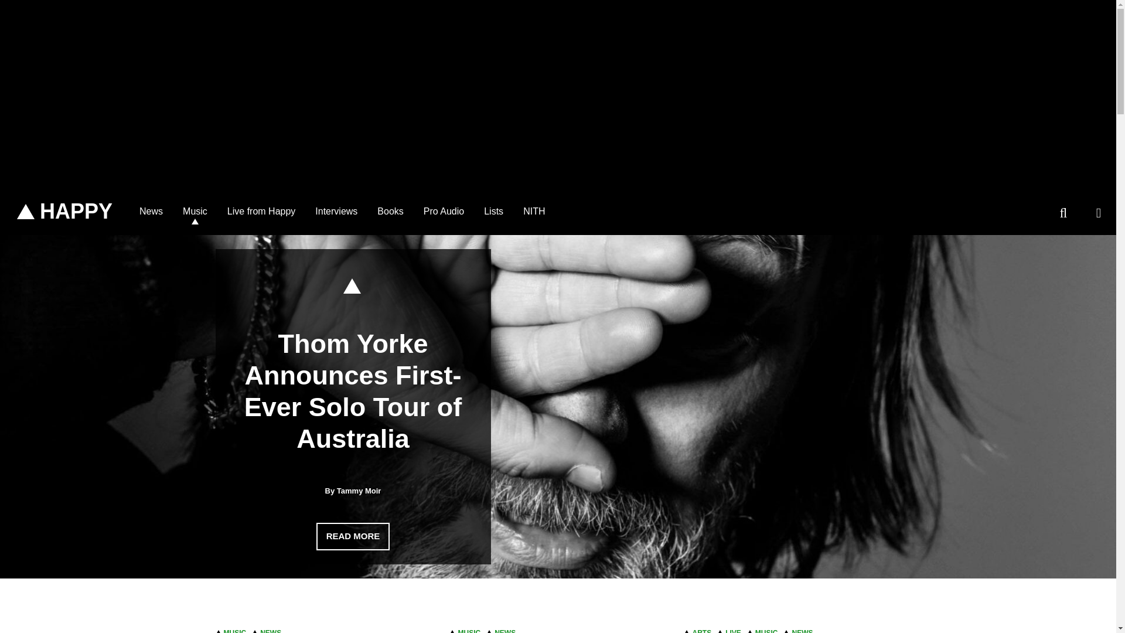 The height and width of the screenshot is (633, 1125). What do you see at coordinates (353, 536) in the screenshot?
I see `READ MORE` at bounding box center [353, 536].